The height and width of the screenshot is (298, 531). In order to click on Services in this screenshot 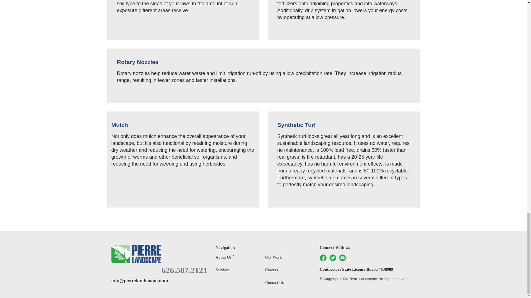, I will do `click(222, 271)`.